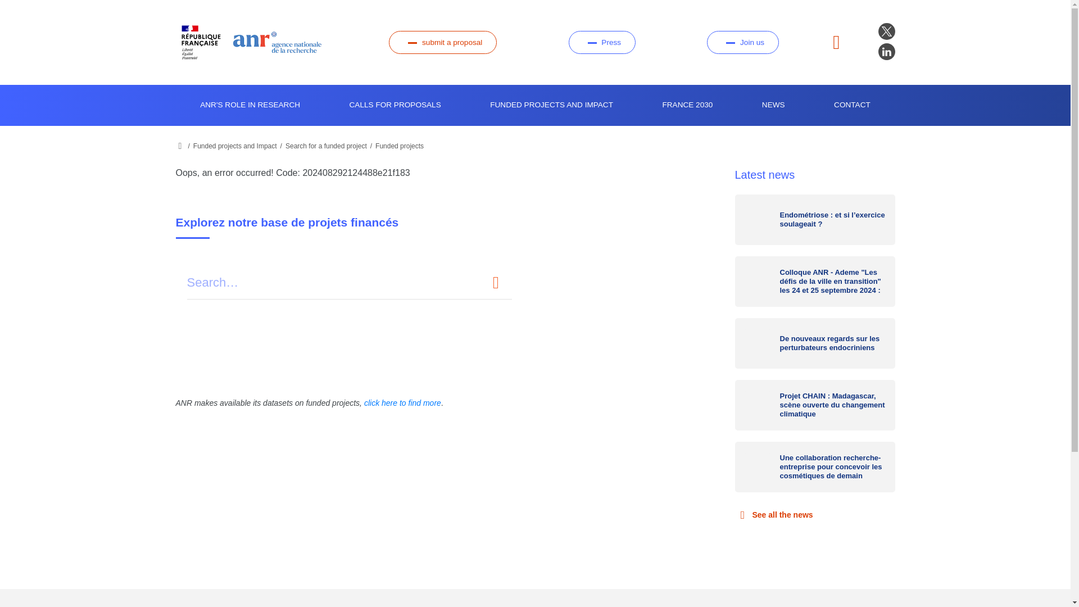 The image size is (1079, 607). Describe the element at coordinates (601, 43) in the screenshot. I see `Press` at that location.